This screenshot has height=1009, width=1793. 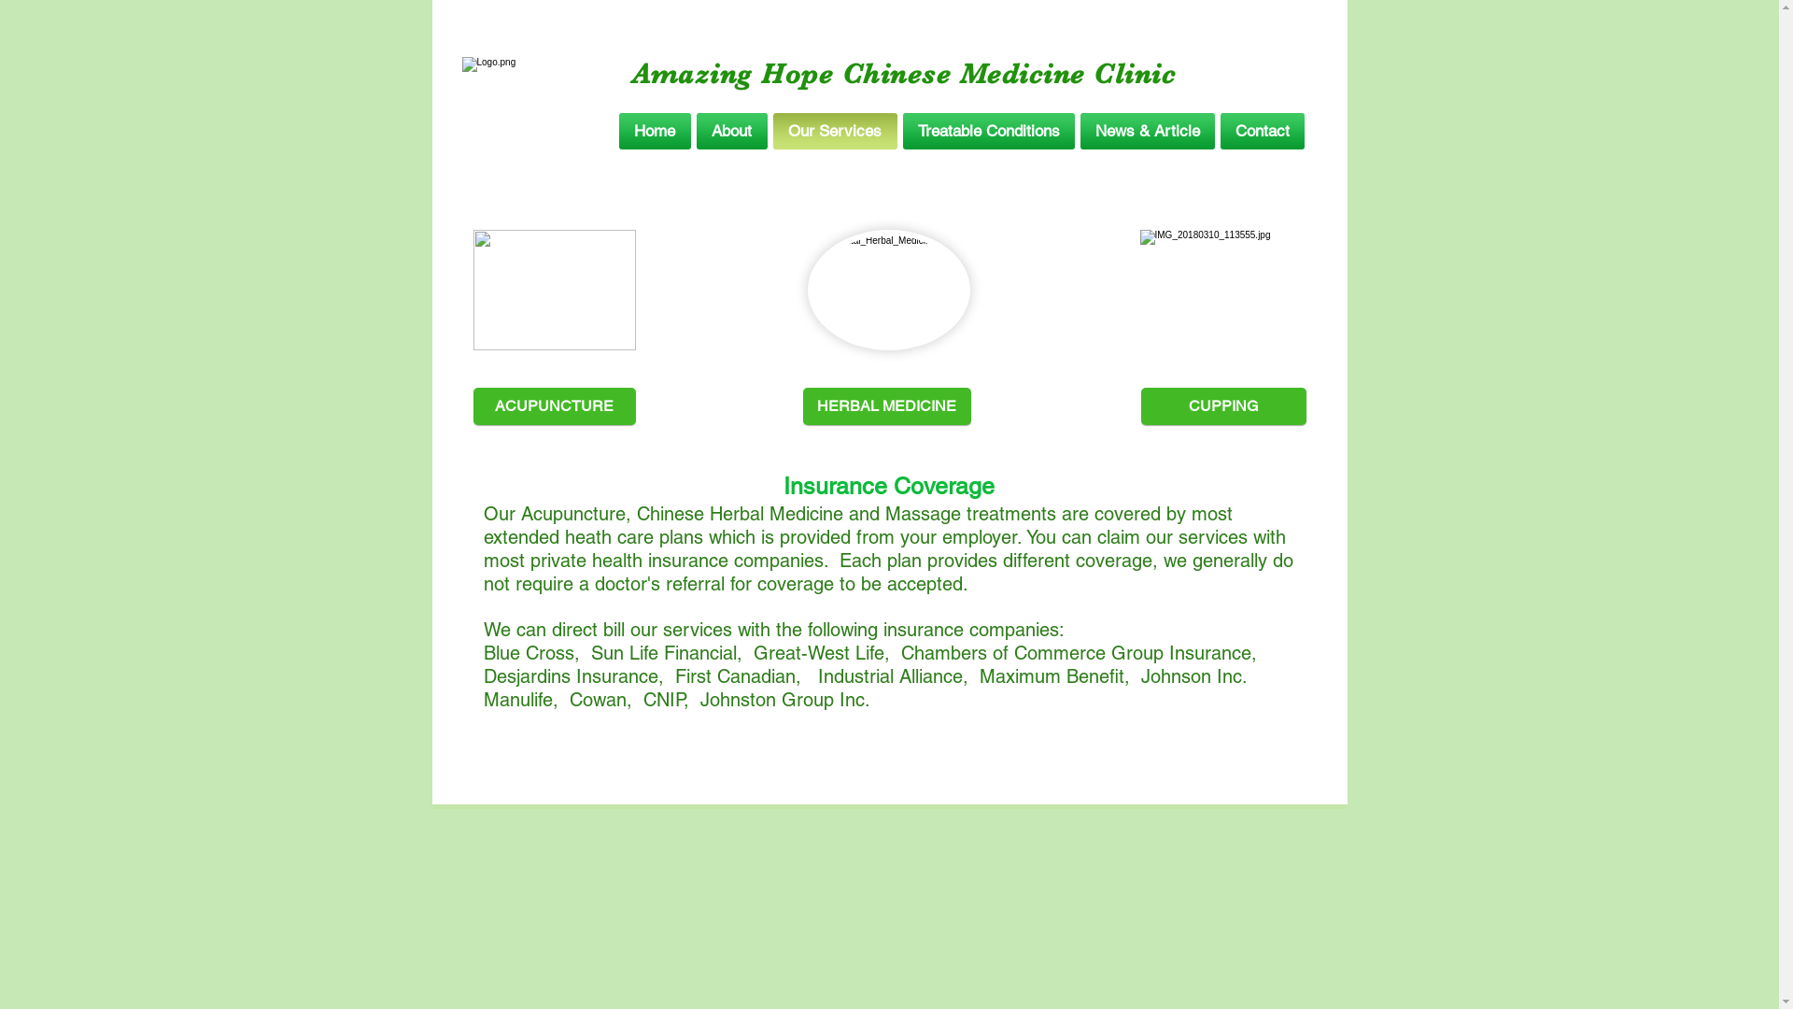 What do you see at coordinates (1223, 406) in the screenshot?
I see `CUPPING` at bounding box center [1223, 406].